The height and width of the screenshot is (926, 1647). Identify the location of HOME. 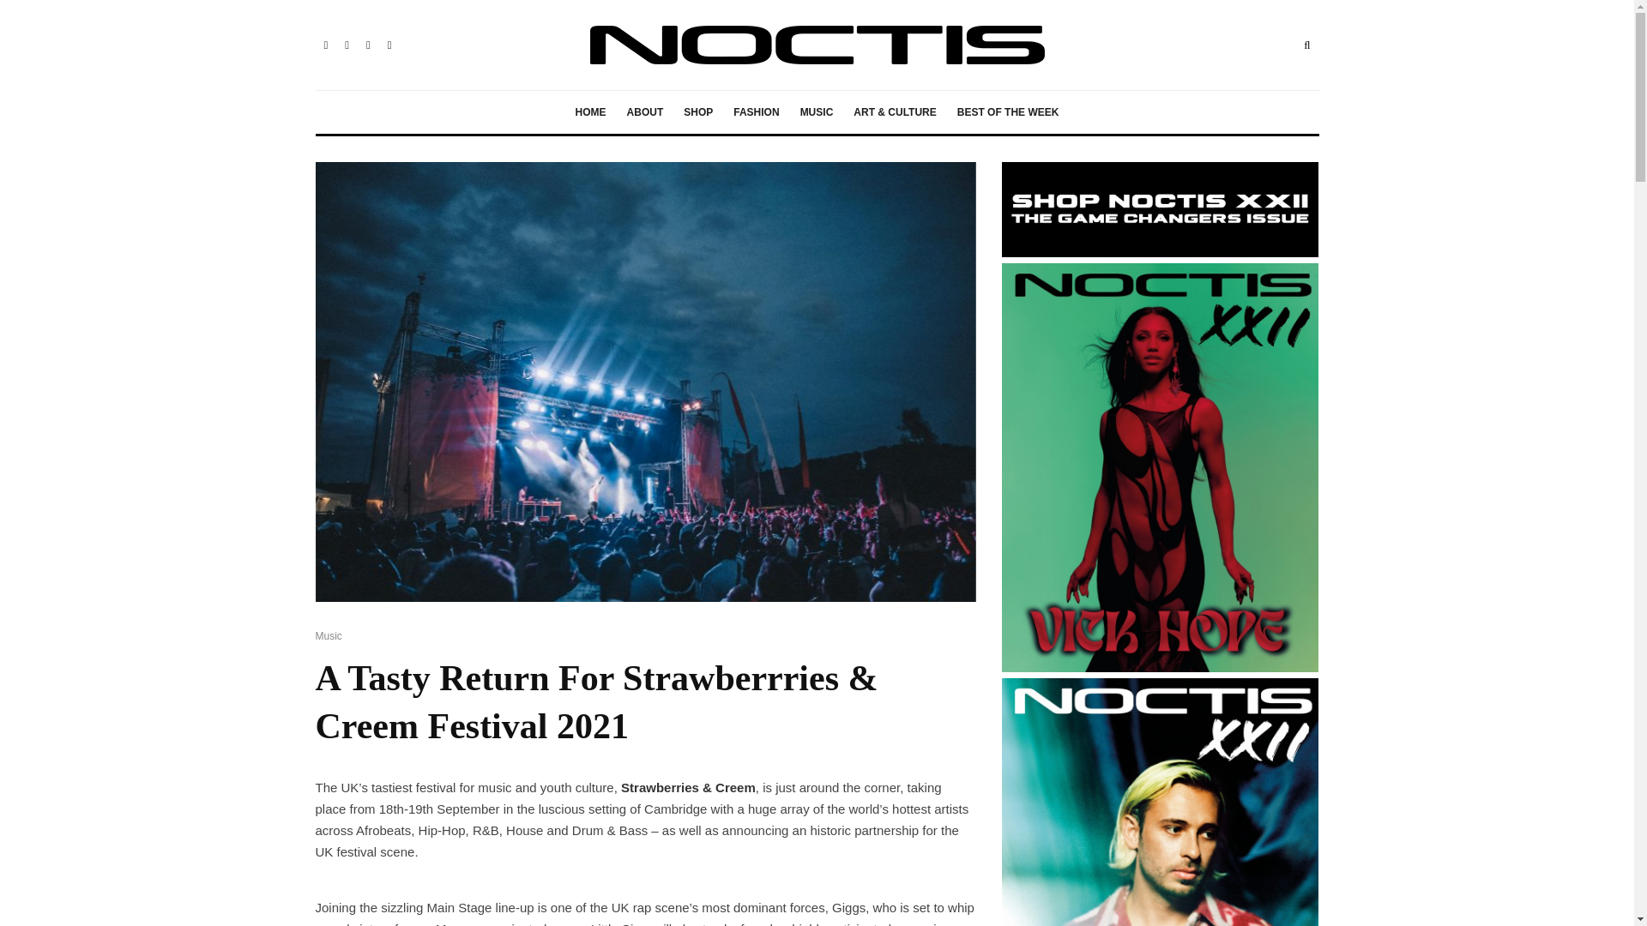
(590, 111).